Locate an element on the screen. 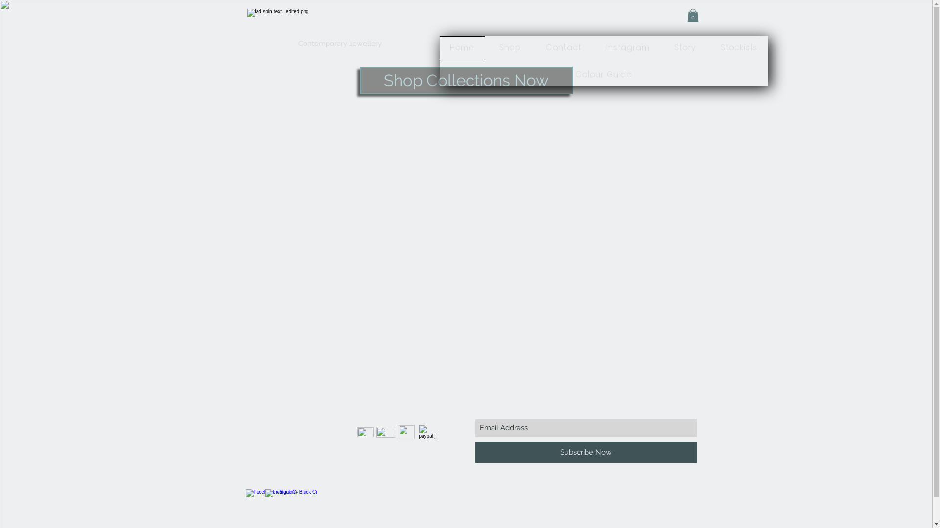 This screenshot has height=528, width=940. Story is located at coordinates (685, 48).